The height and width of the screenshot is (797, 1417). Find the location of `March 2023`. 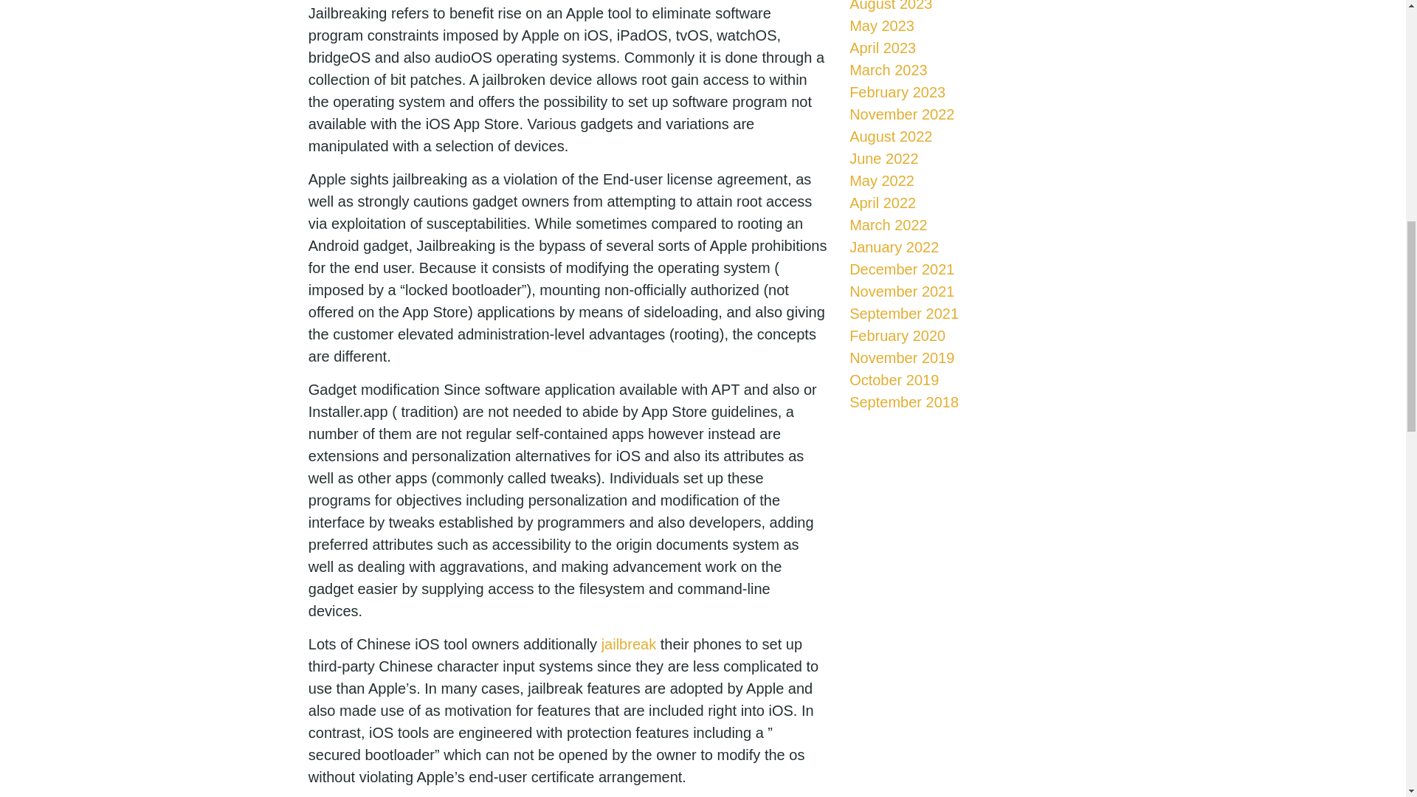

March 2023 is located at coordinates (889, 69).